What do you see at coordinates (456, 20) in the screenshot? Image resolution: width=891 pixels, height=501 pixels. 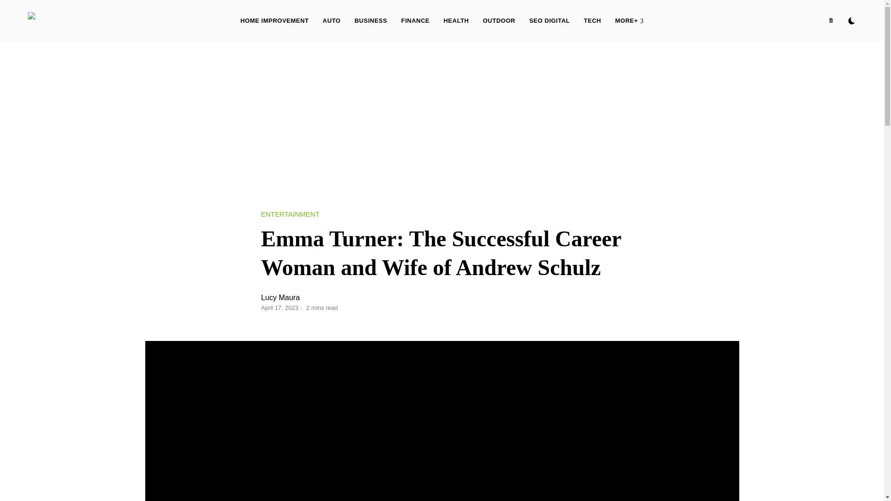 I see `HEALTH` at bounding box center [456, 20].